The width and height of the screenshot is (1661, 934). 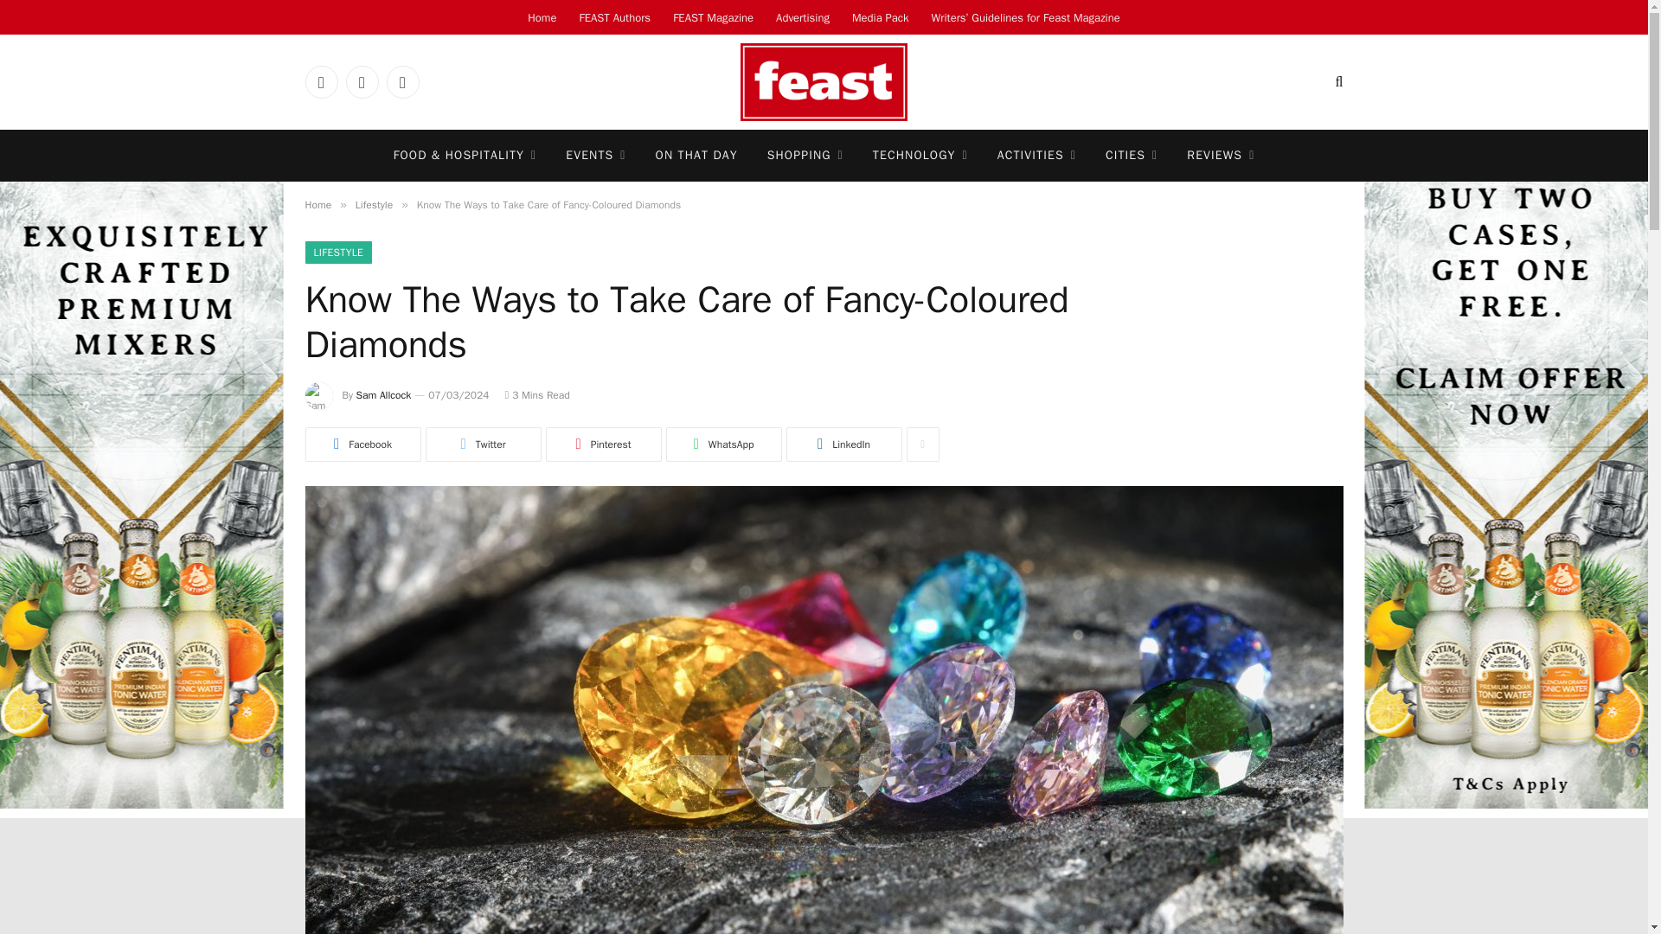 What do you see at coordinates (880, 17) in the screenshot?
I see `Media Pack` at bounding box center [880, 17].